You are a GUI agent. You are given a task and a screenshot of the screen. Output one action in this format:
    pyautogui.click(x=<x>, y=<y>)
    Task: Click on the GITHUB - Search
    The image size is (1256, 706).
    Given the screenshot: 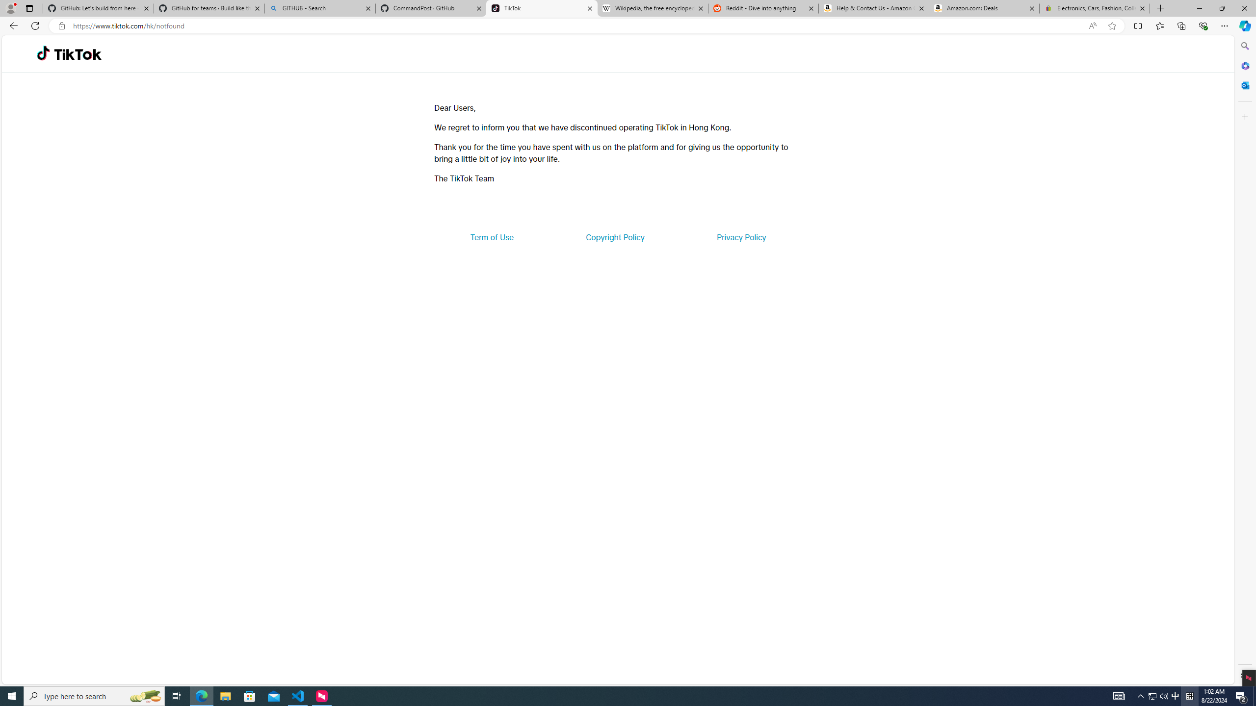 What is the action you would take?
    pyautogui.click(x=319, y=8)
    